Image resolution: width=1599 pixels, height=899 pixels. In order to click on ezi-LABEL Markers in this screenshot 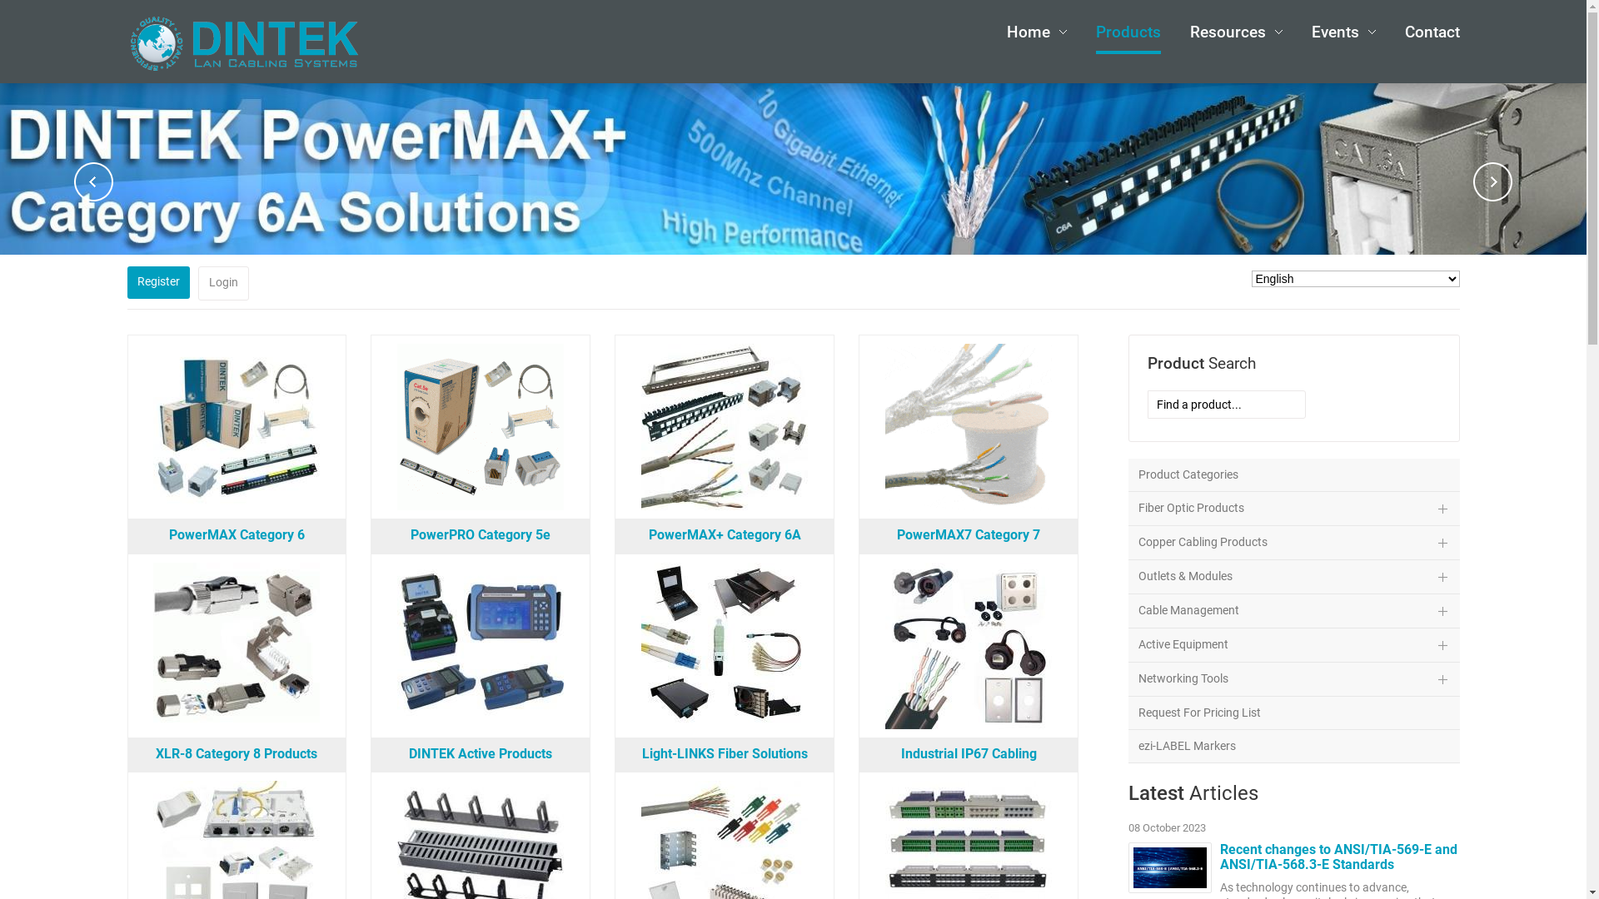, I will do `click(1294, 747)`.